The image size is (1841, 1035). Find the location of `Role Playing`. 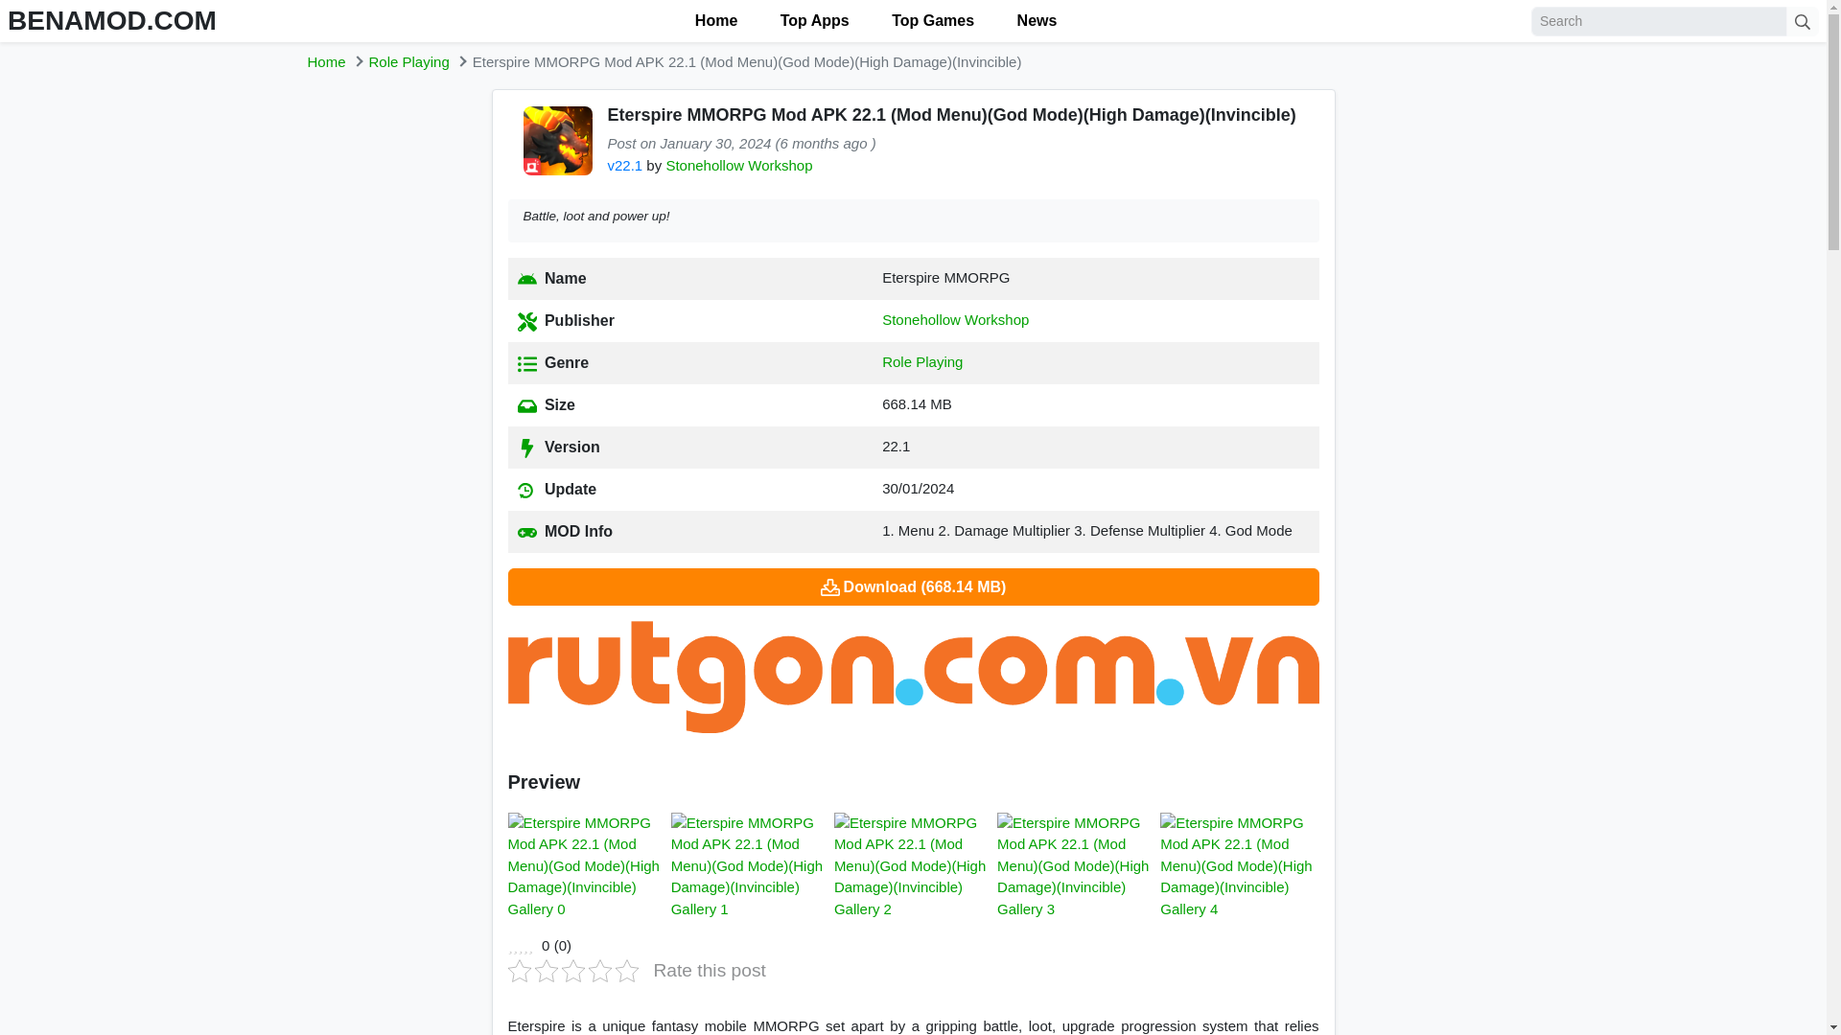

Role Playing is located at coordinates (922, 361).